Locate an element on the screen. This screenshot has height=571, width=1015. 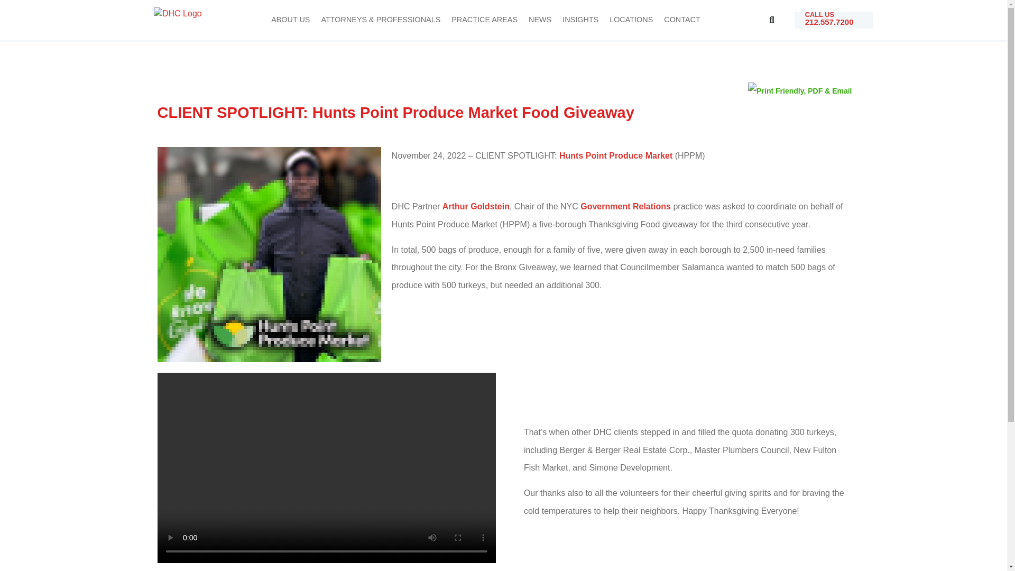
PRACTICE AREAS is located at coordinates (484, 20).